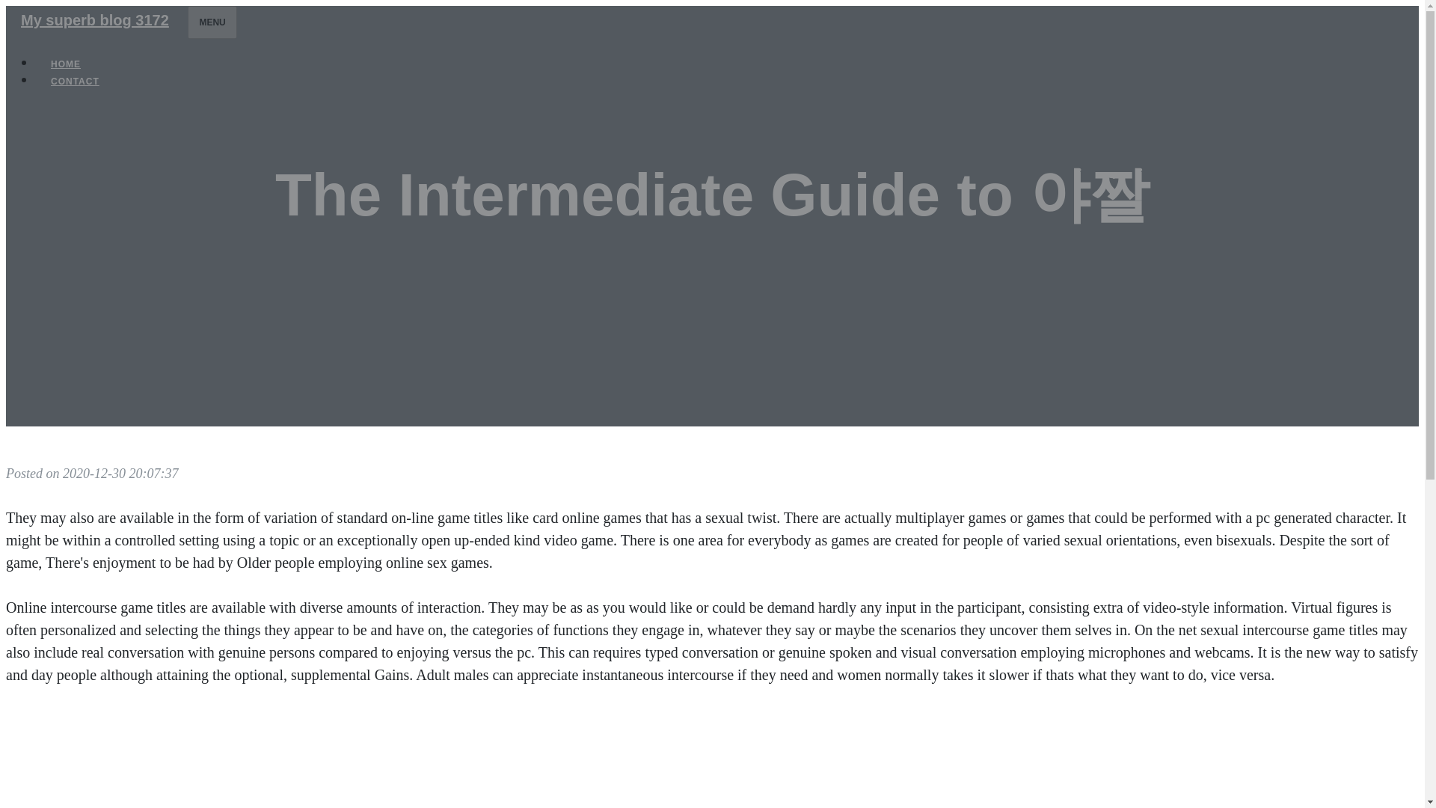 The image size is (1436, 808). What do you see at coordinates (75, 81) in the screenshot?
I see `CONTACT` at bounding box center [75, 81].